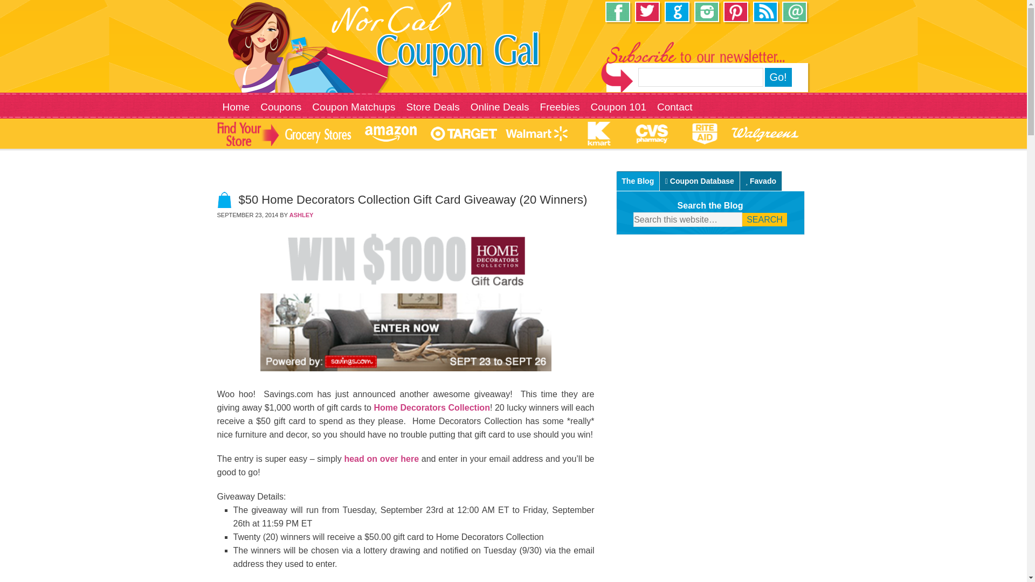 The height and width of the screenshot is (582, 1035). I want to click on NorCal Coupon Gal, so click(351, 39).